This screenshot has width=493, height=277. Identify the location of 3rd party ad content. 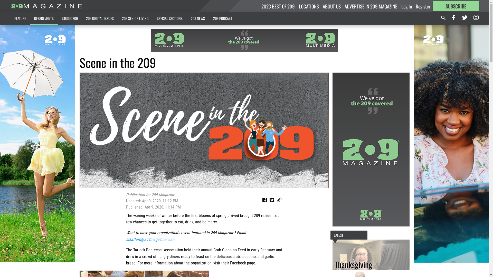
(244, 40).